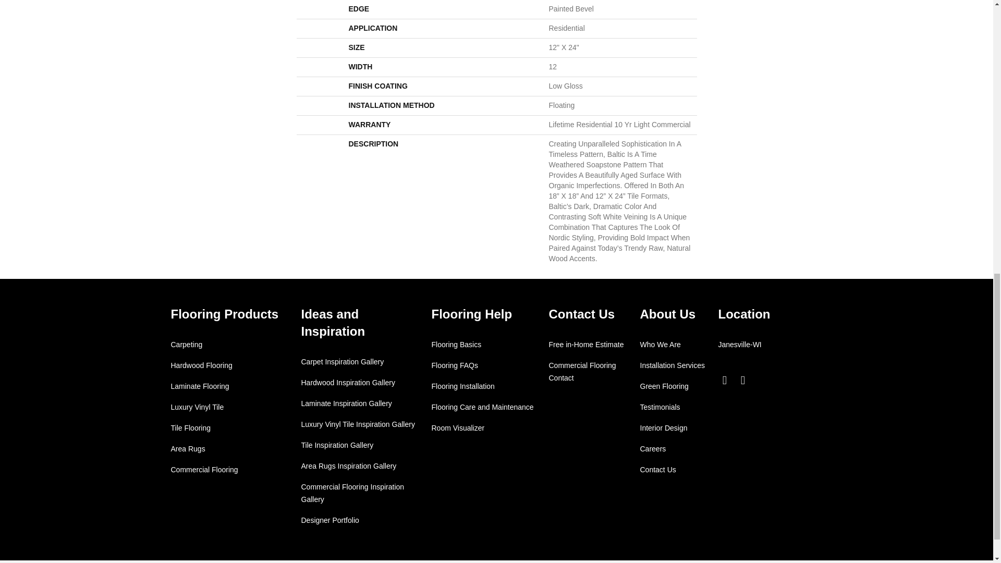 This screenshot has height=563, width=1001. What do you see at coordinates (472, 314) in the screenshot?
I see `Flooring Help` at bounding box center [472, 314].